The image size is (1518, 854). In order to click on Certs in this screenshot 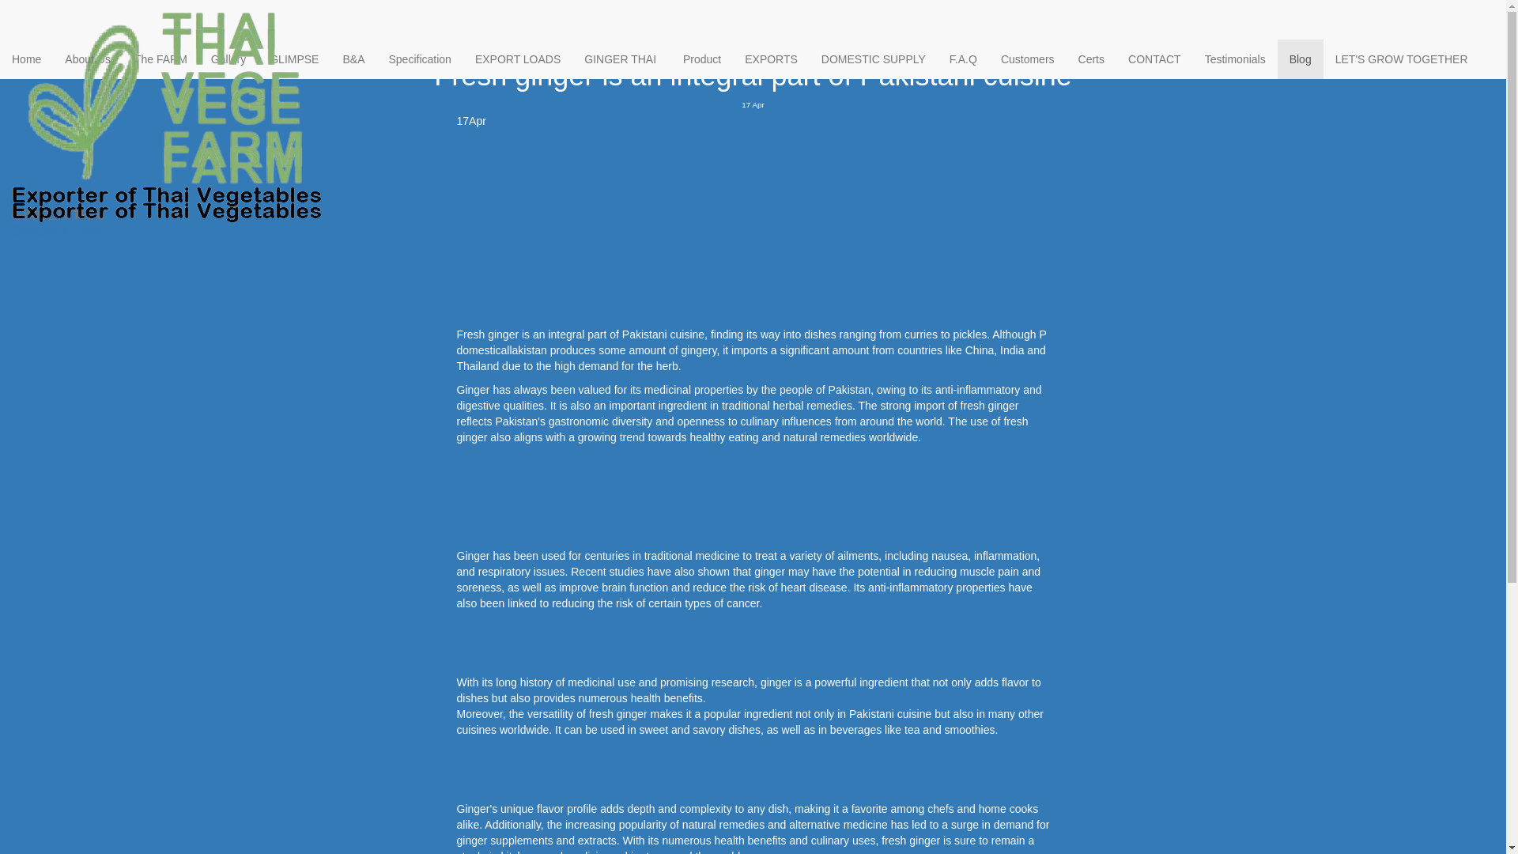, I will do `click(1091, 59)`.